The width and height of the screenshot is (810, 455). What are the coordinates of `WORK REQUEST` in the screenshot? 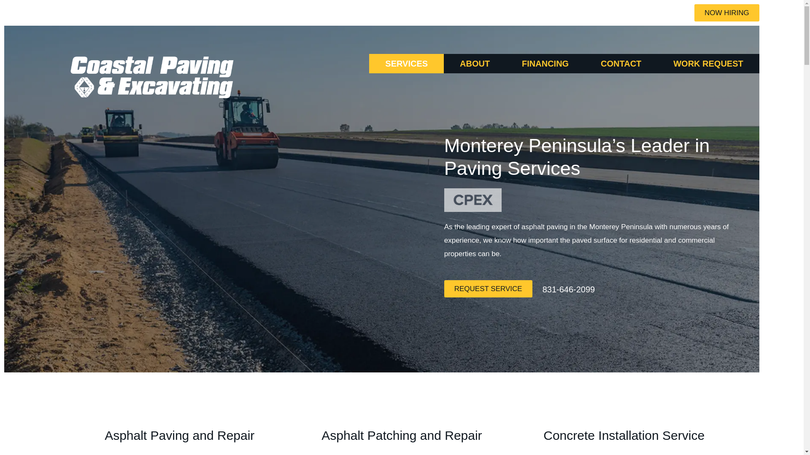 It's located at (708, 63).